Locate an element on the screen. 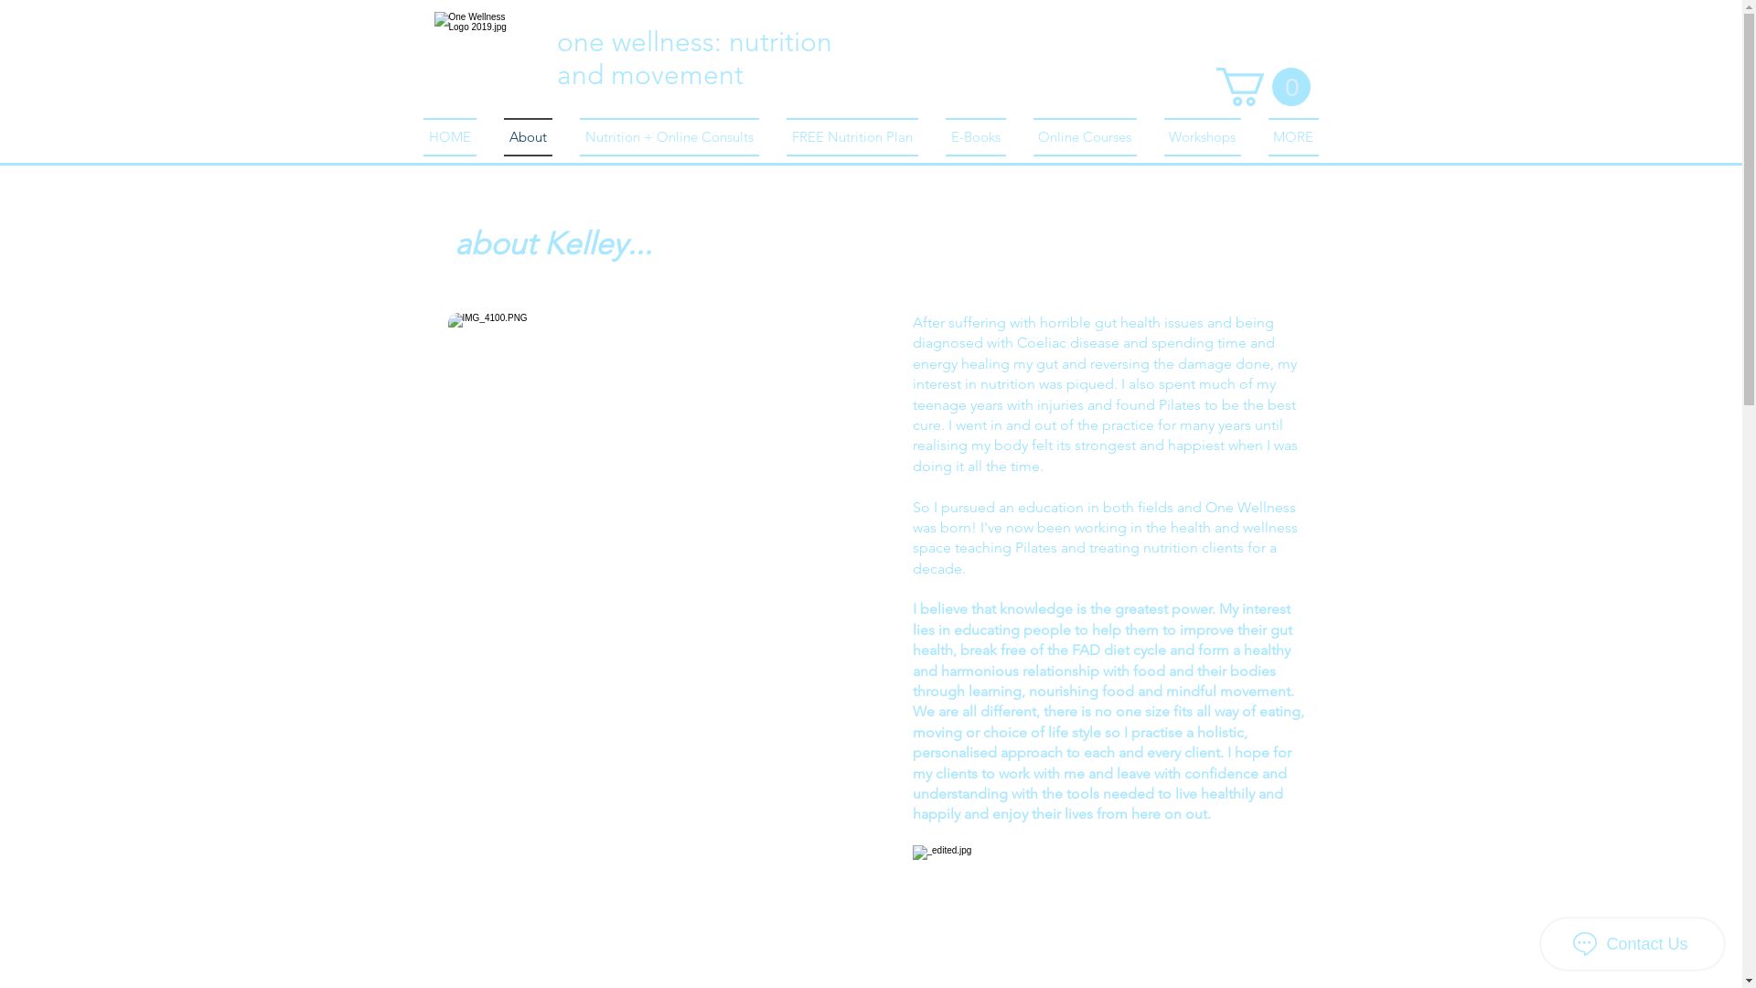  FREE Nutrition Plan is located at coordinates (851, 137).